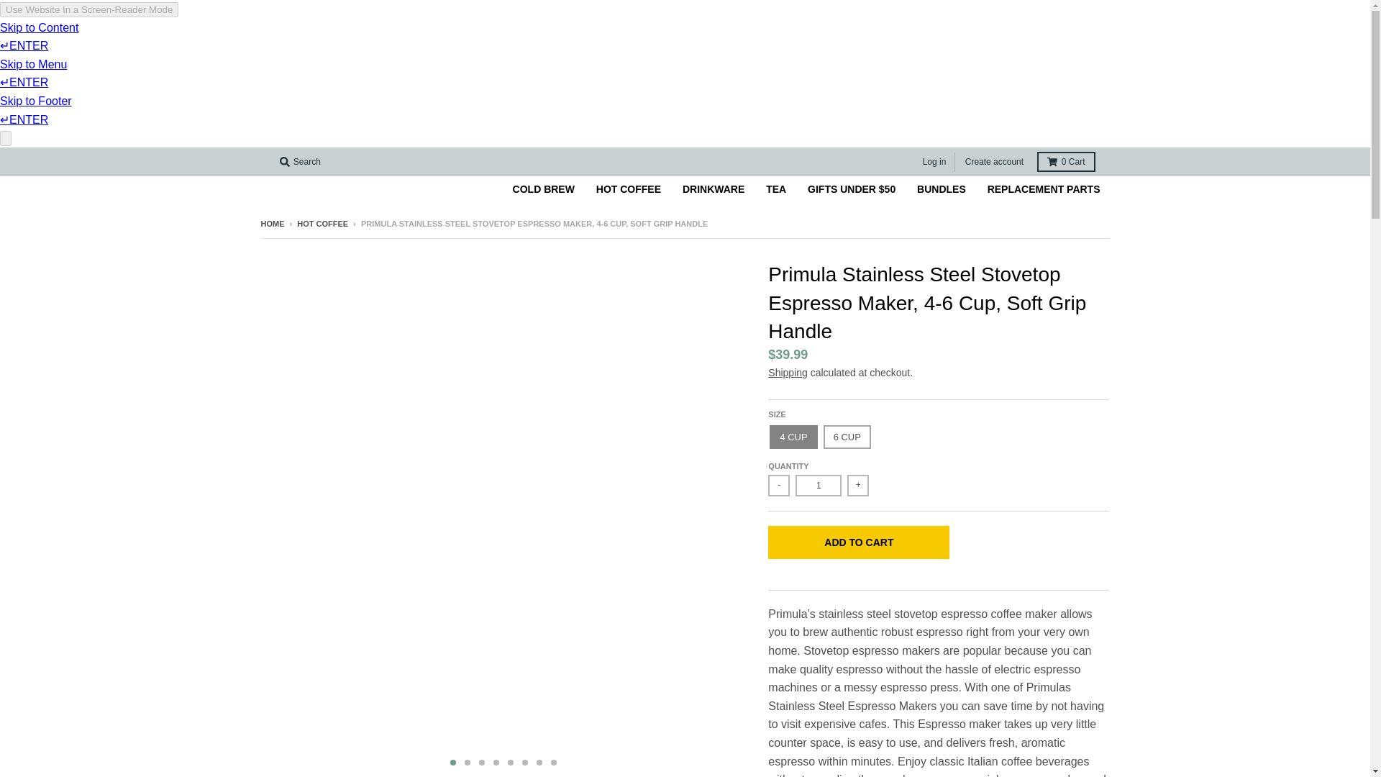 This screenshot has height=777, width=1381. I want to click on Search, so click(299, 161).